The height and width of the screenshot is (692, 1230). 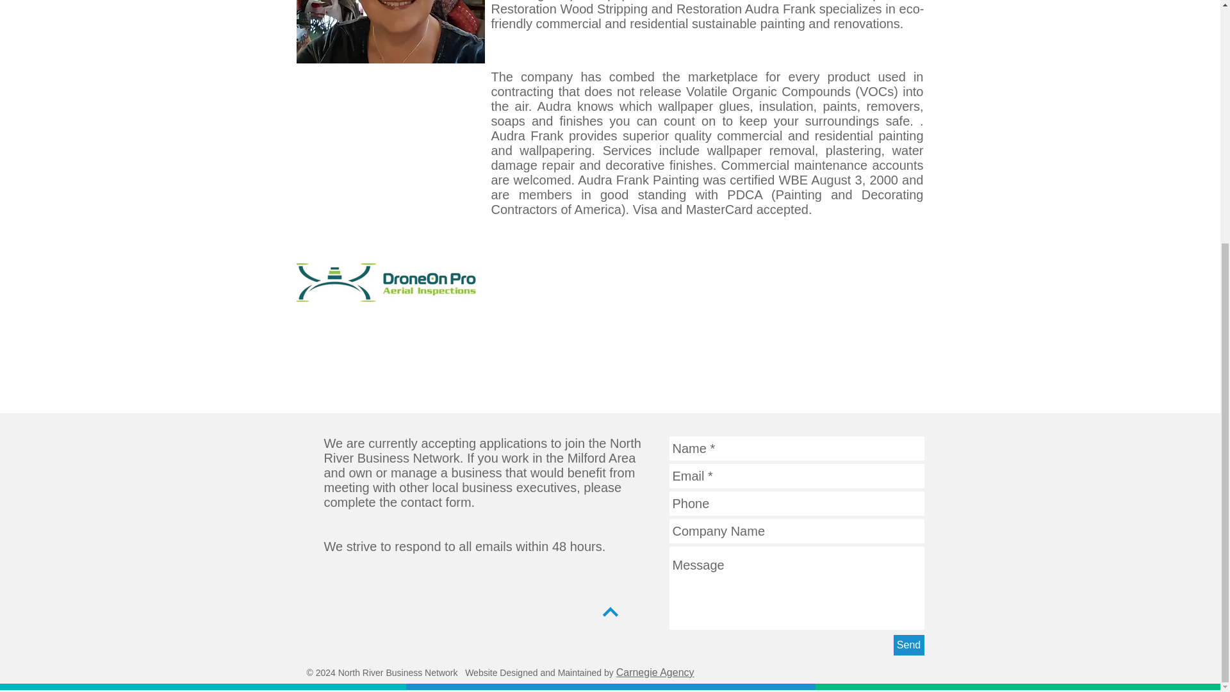 What do you see at coordinates (390, 32) in the screenshot?
I see `AudraFrankImage.jpeg` at bounding box center [390, 32].